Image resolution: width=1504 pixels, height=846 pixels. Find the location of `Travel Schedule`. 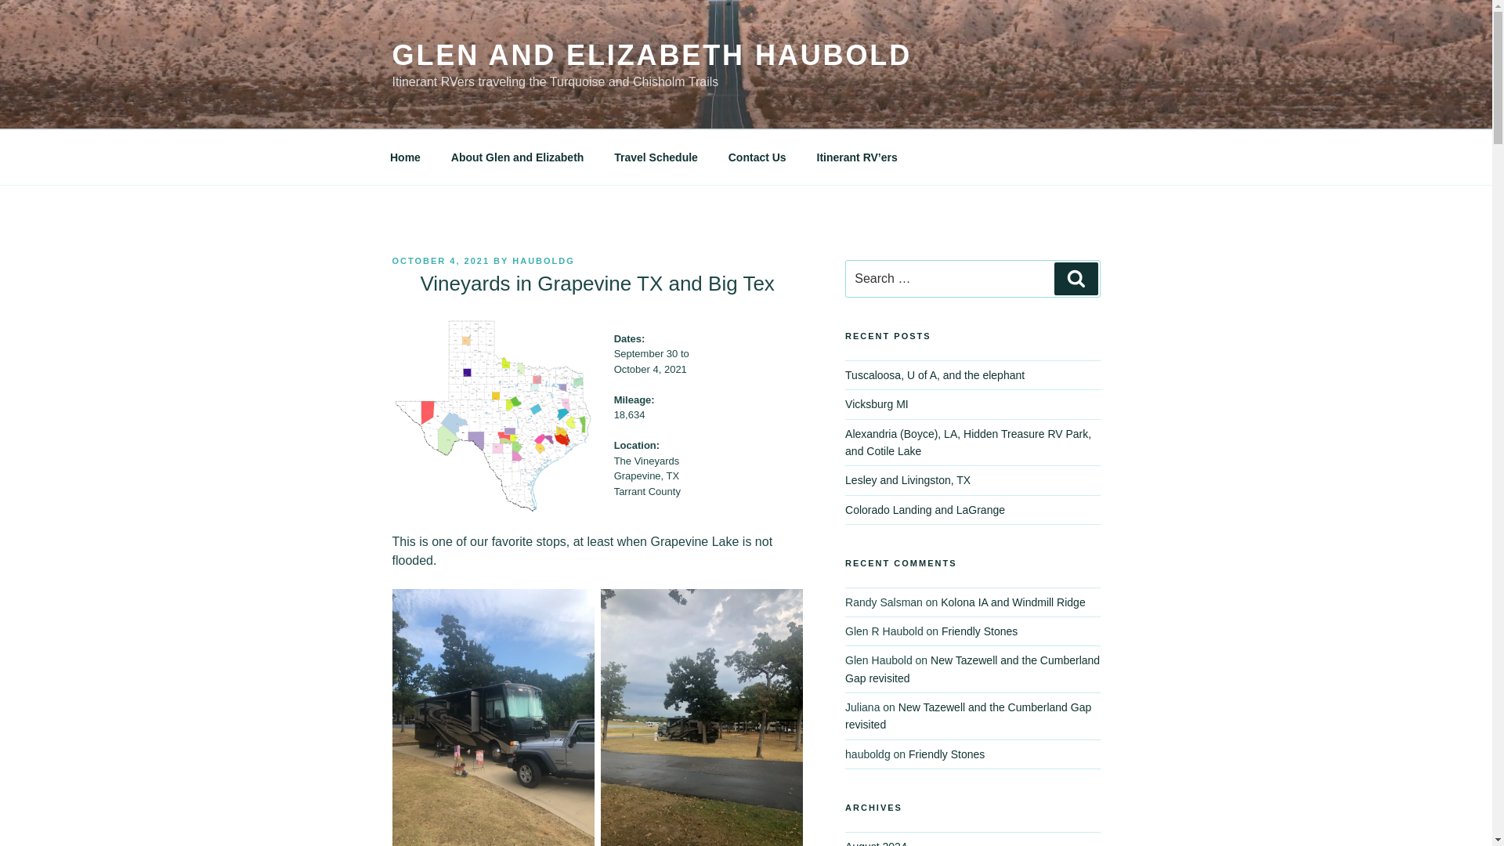

Travel Schedule is located at coordinates (656, 157).